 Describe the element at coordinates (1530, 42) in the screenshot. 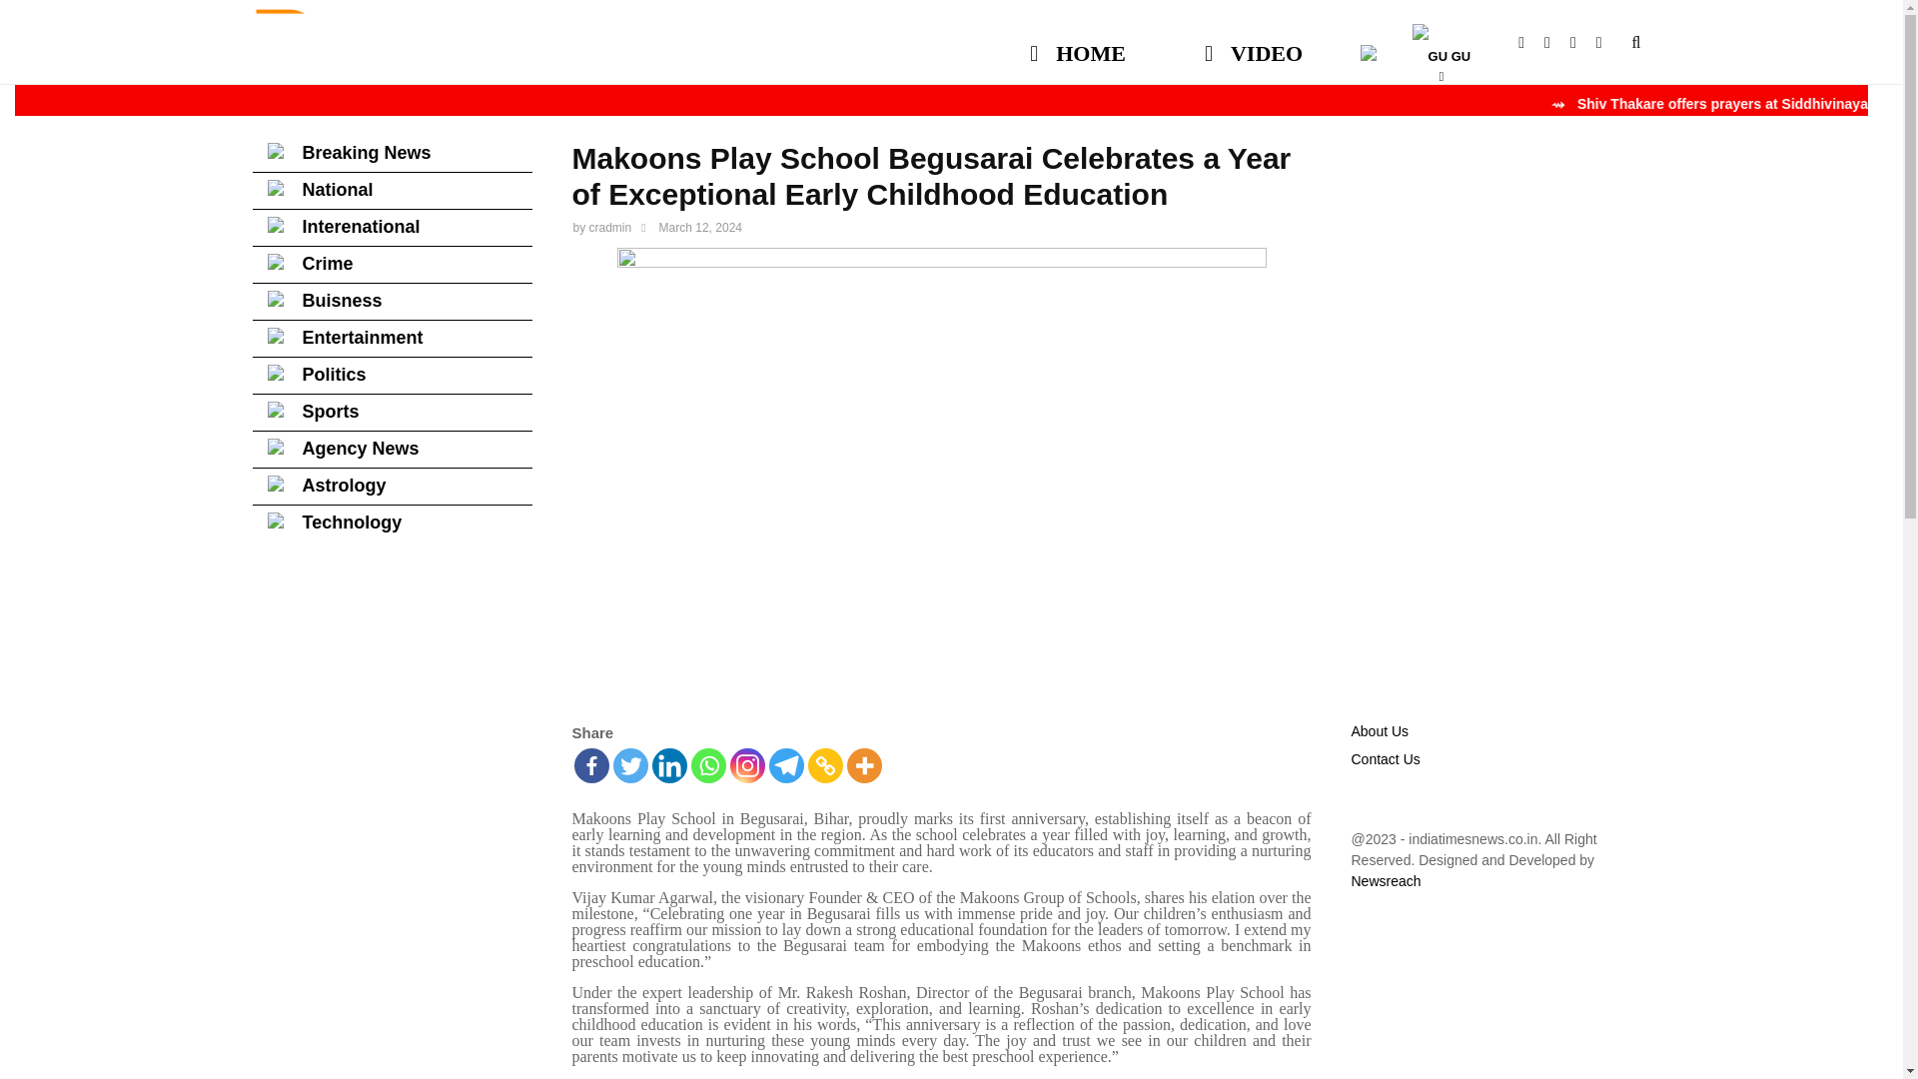

I see `Facebook` at that location.